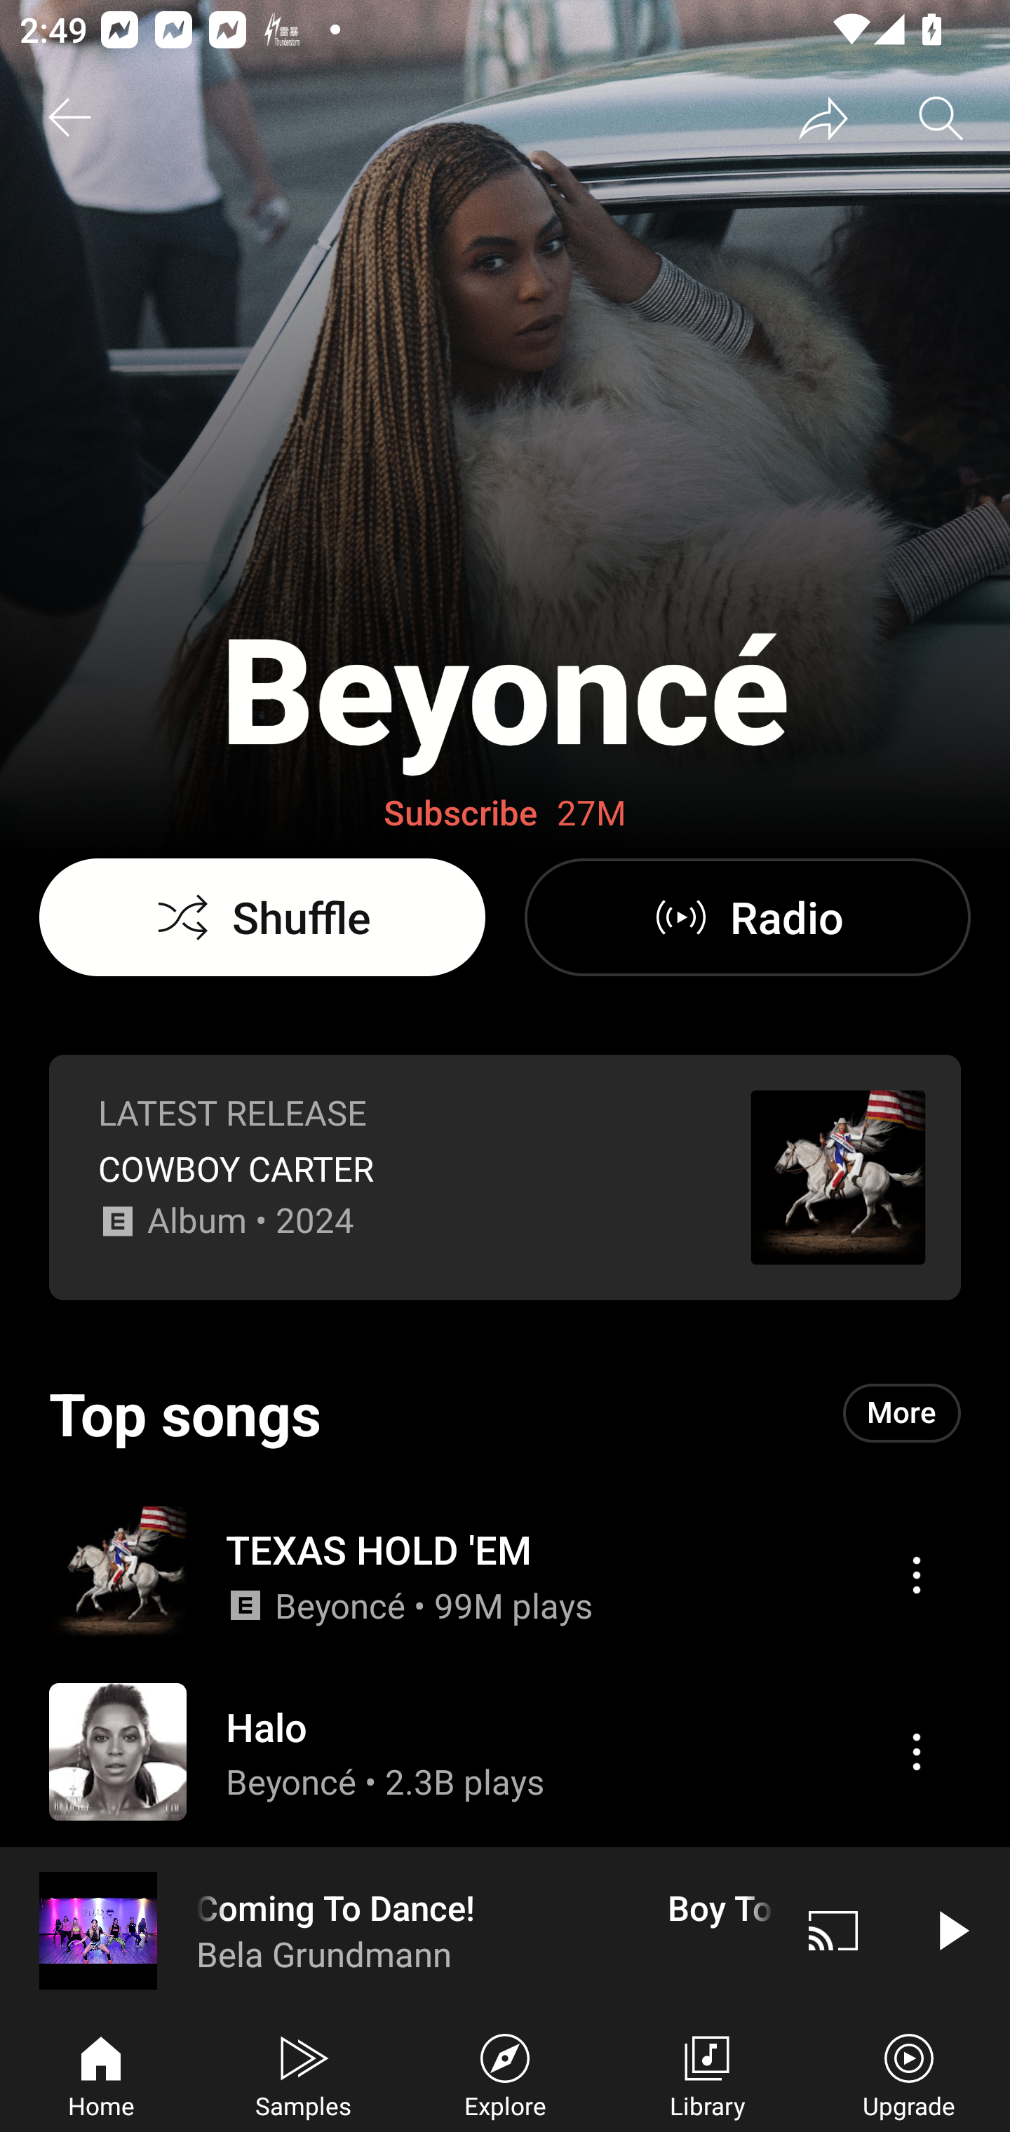 The height and width of the screenshot is (2132, 1010). What do you see at coordinates (833, 1930) in the screenshot?
I see `Cast. Disconnected` at bounding box center [833, 1930].